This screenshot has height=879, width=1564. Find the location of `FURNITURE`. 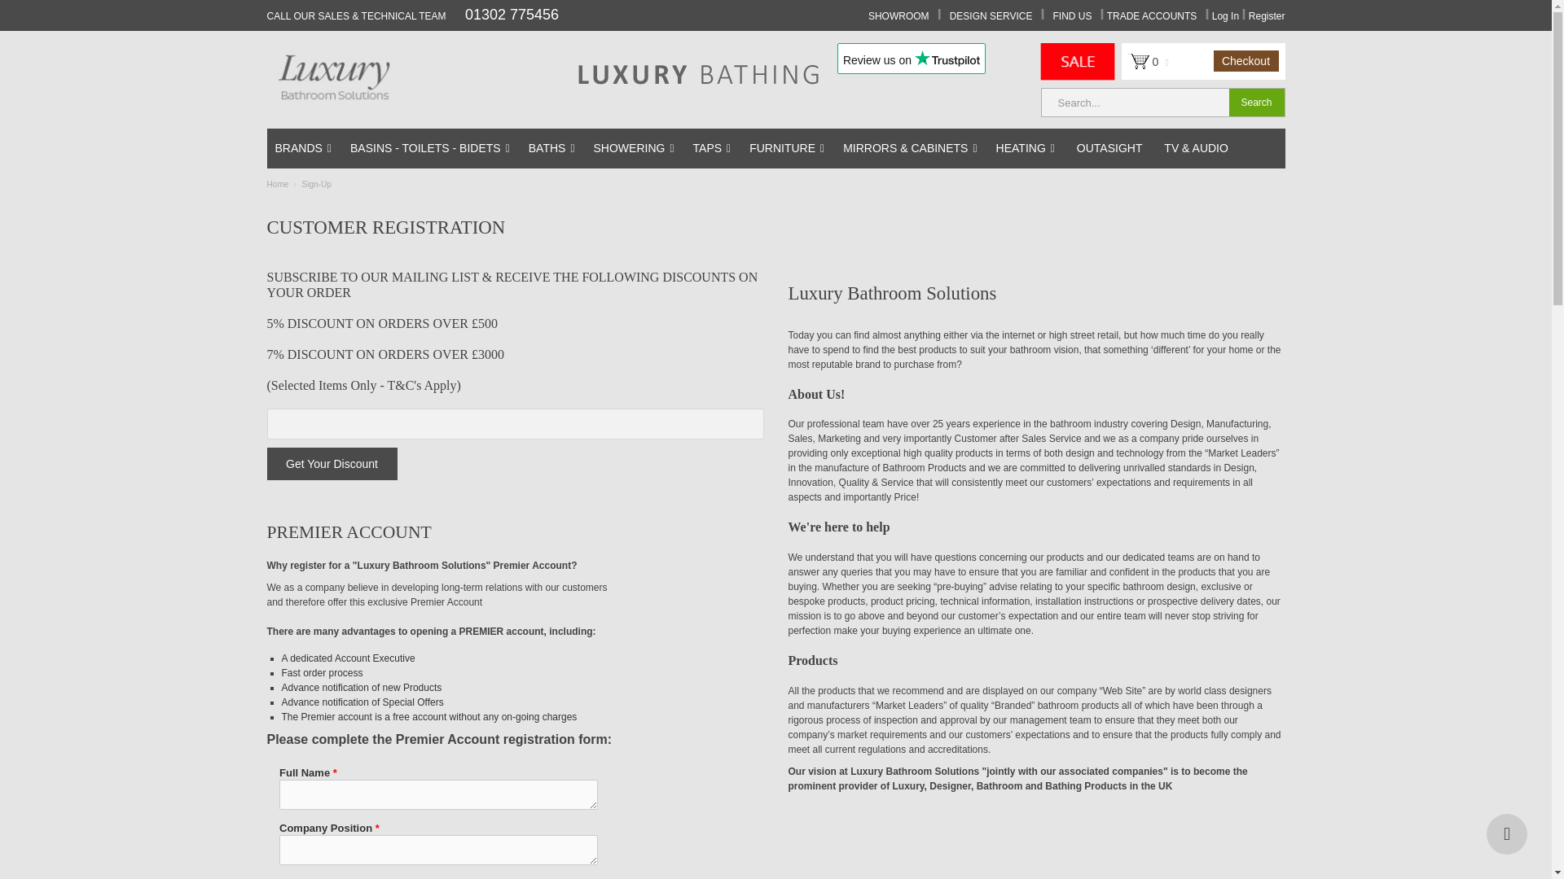

FURNITURE is located at coordinates (787, 148).